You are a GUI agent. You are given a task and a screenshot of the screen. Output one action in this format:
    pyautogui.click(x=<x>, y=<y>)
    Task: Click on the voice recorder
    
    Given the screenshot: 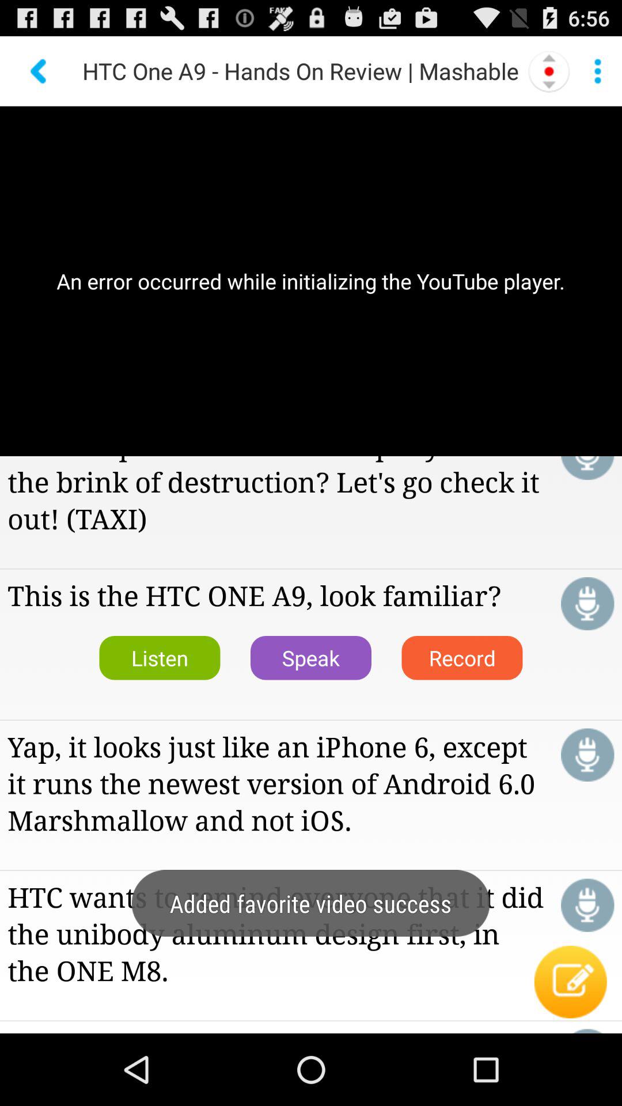 What is the action you would take?
    pyautogui.click(x=587, y=604)
    